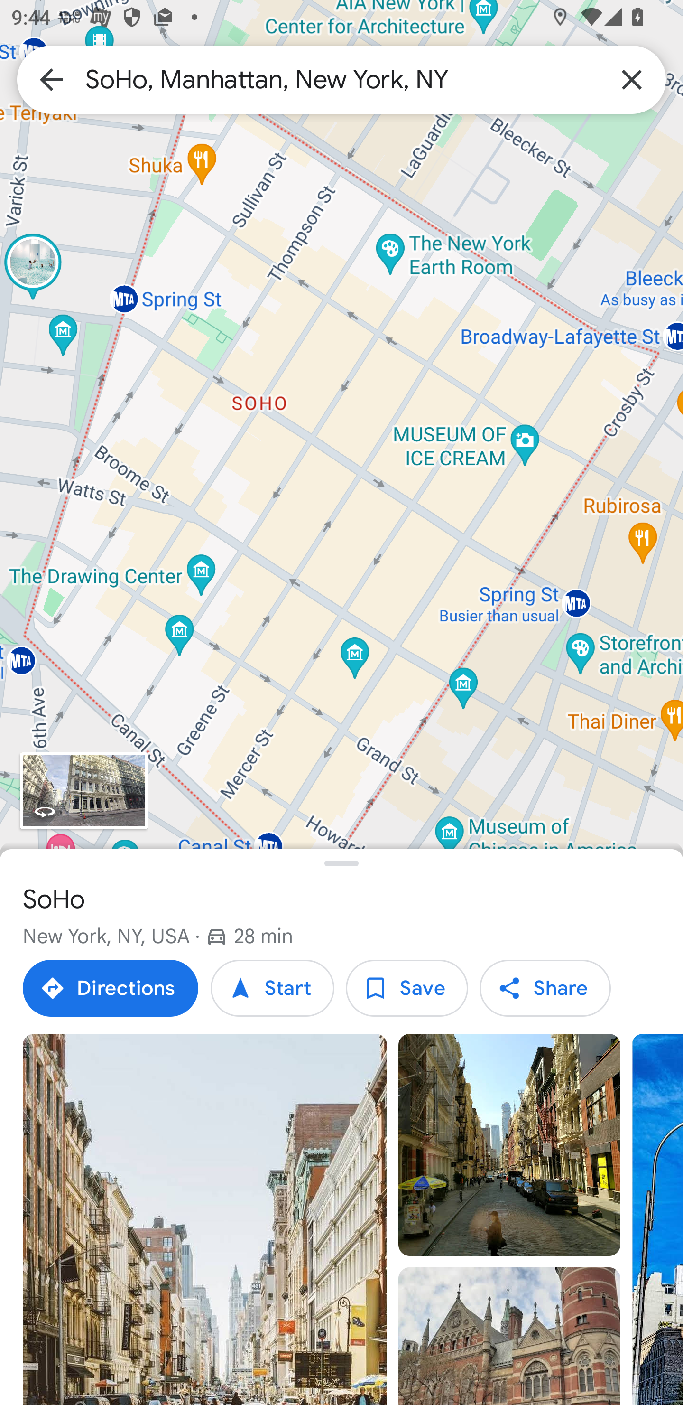 The image size is (683, 1405). What do you see at coordinates (341, 79) in the screenshot?
I see `SoHo, Manhattan, New York, NY` at bounding box center [341, 79].